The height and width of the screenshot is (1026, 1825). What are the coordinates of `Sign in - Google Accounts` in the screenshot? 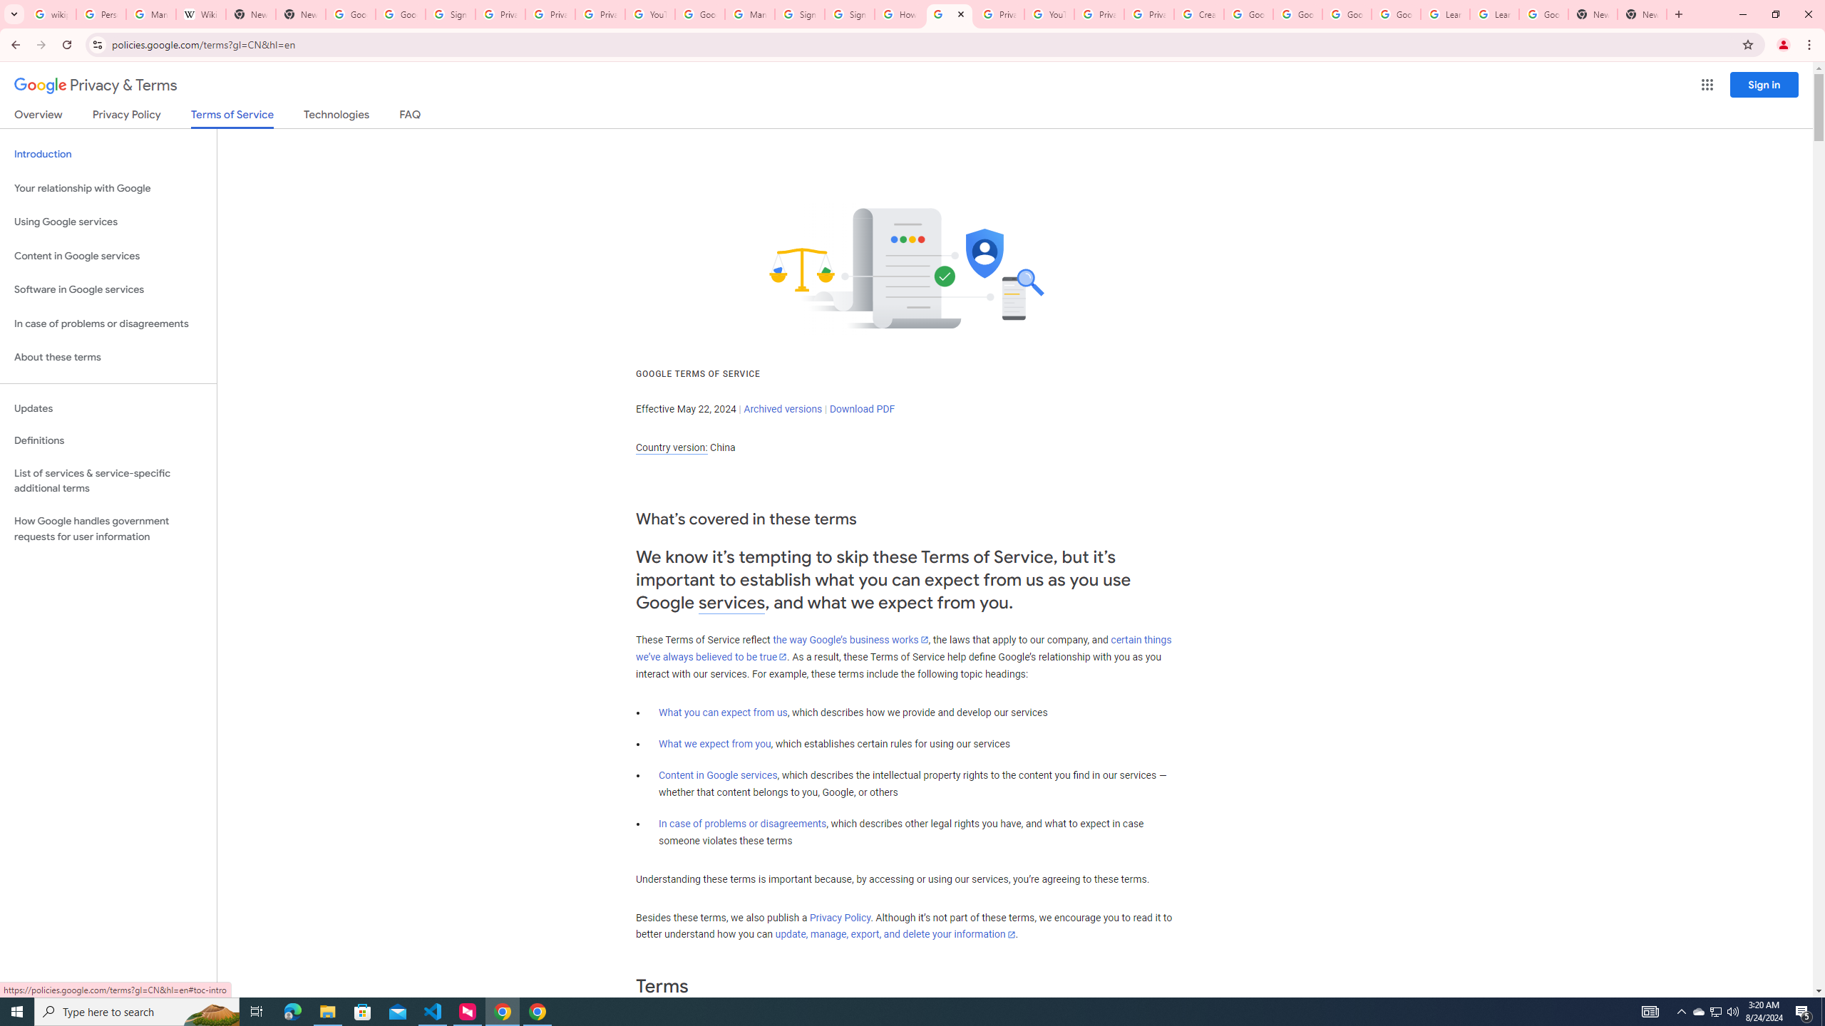 It's located at (798, 14).